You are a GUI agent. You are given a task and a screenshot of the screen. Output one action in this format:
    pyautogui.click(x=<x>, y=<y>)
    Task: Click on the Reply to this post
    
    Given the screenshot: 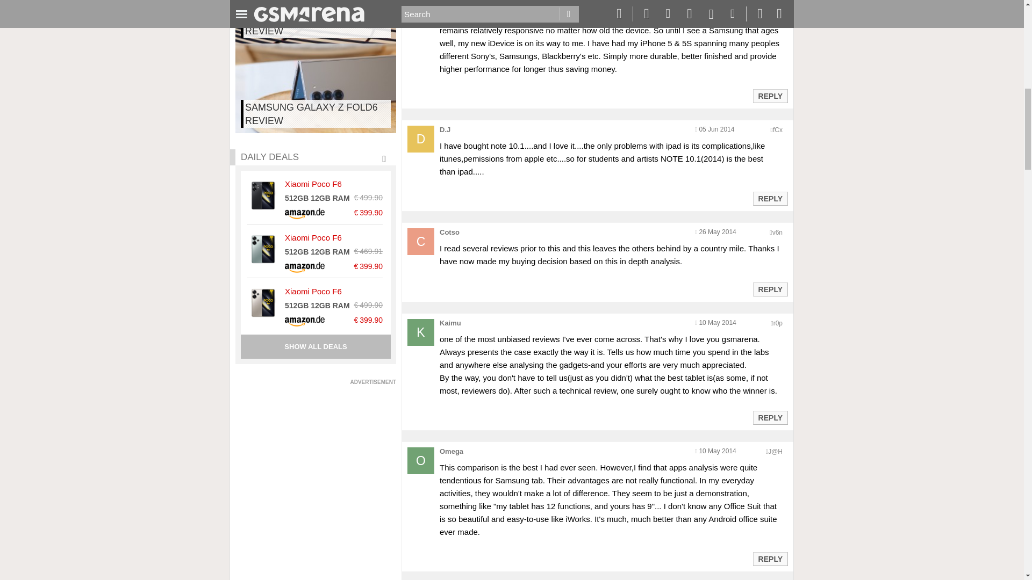 What is the action you would take?
    pyautogui.click(x=770, y=199)
    